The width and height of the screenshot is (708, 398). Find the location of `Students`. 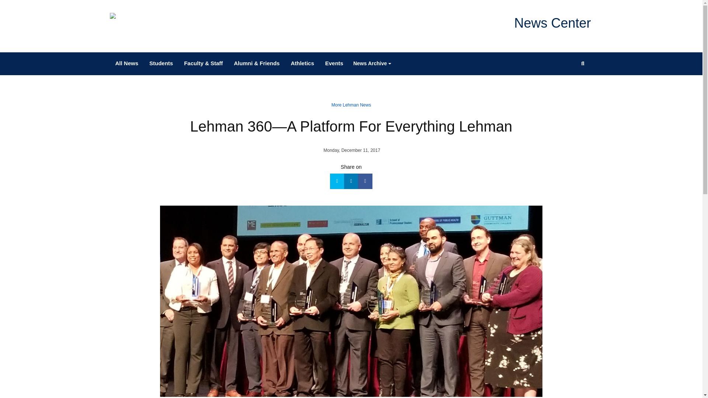

Students is located at coordinates (161, 63).